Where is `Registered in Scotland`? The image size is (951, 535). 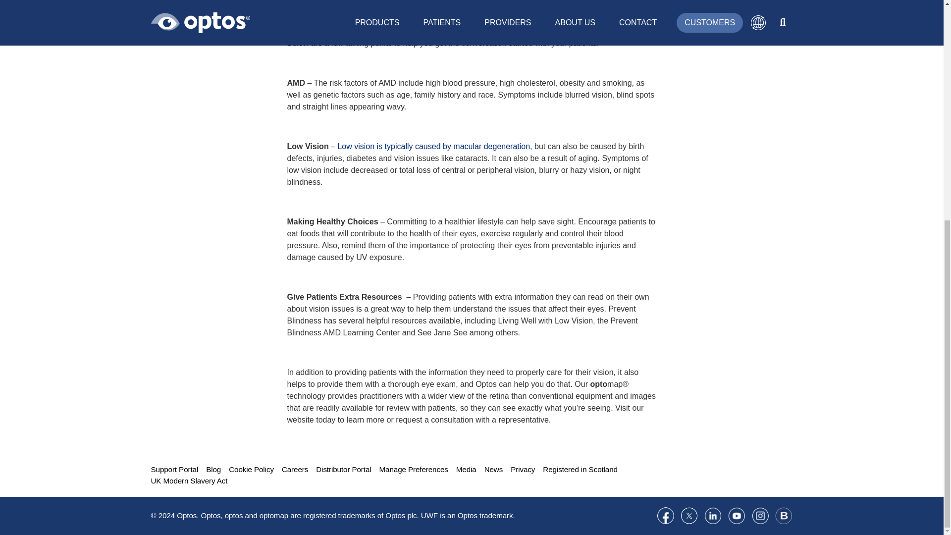
Registered in Scotland is located at coordinates (580, 470).